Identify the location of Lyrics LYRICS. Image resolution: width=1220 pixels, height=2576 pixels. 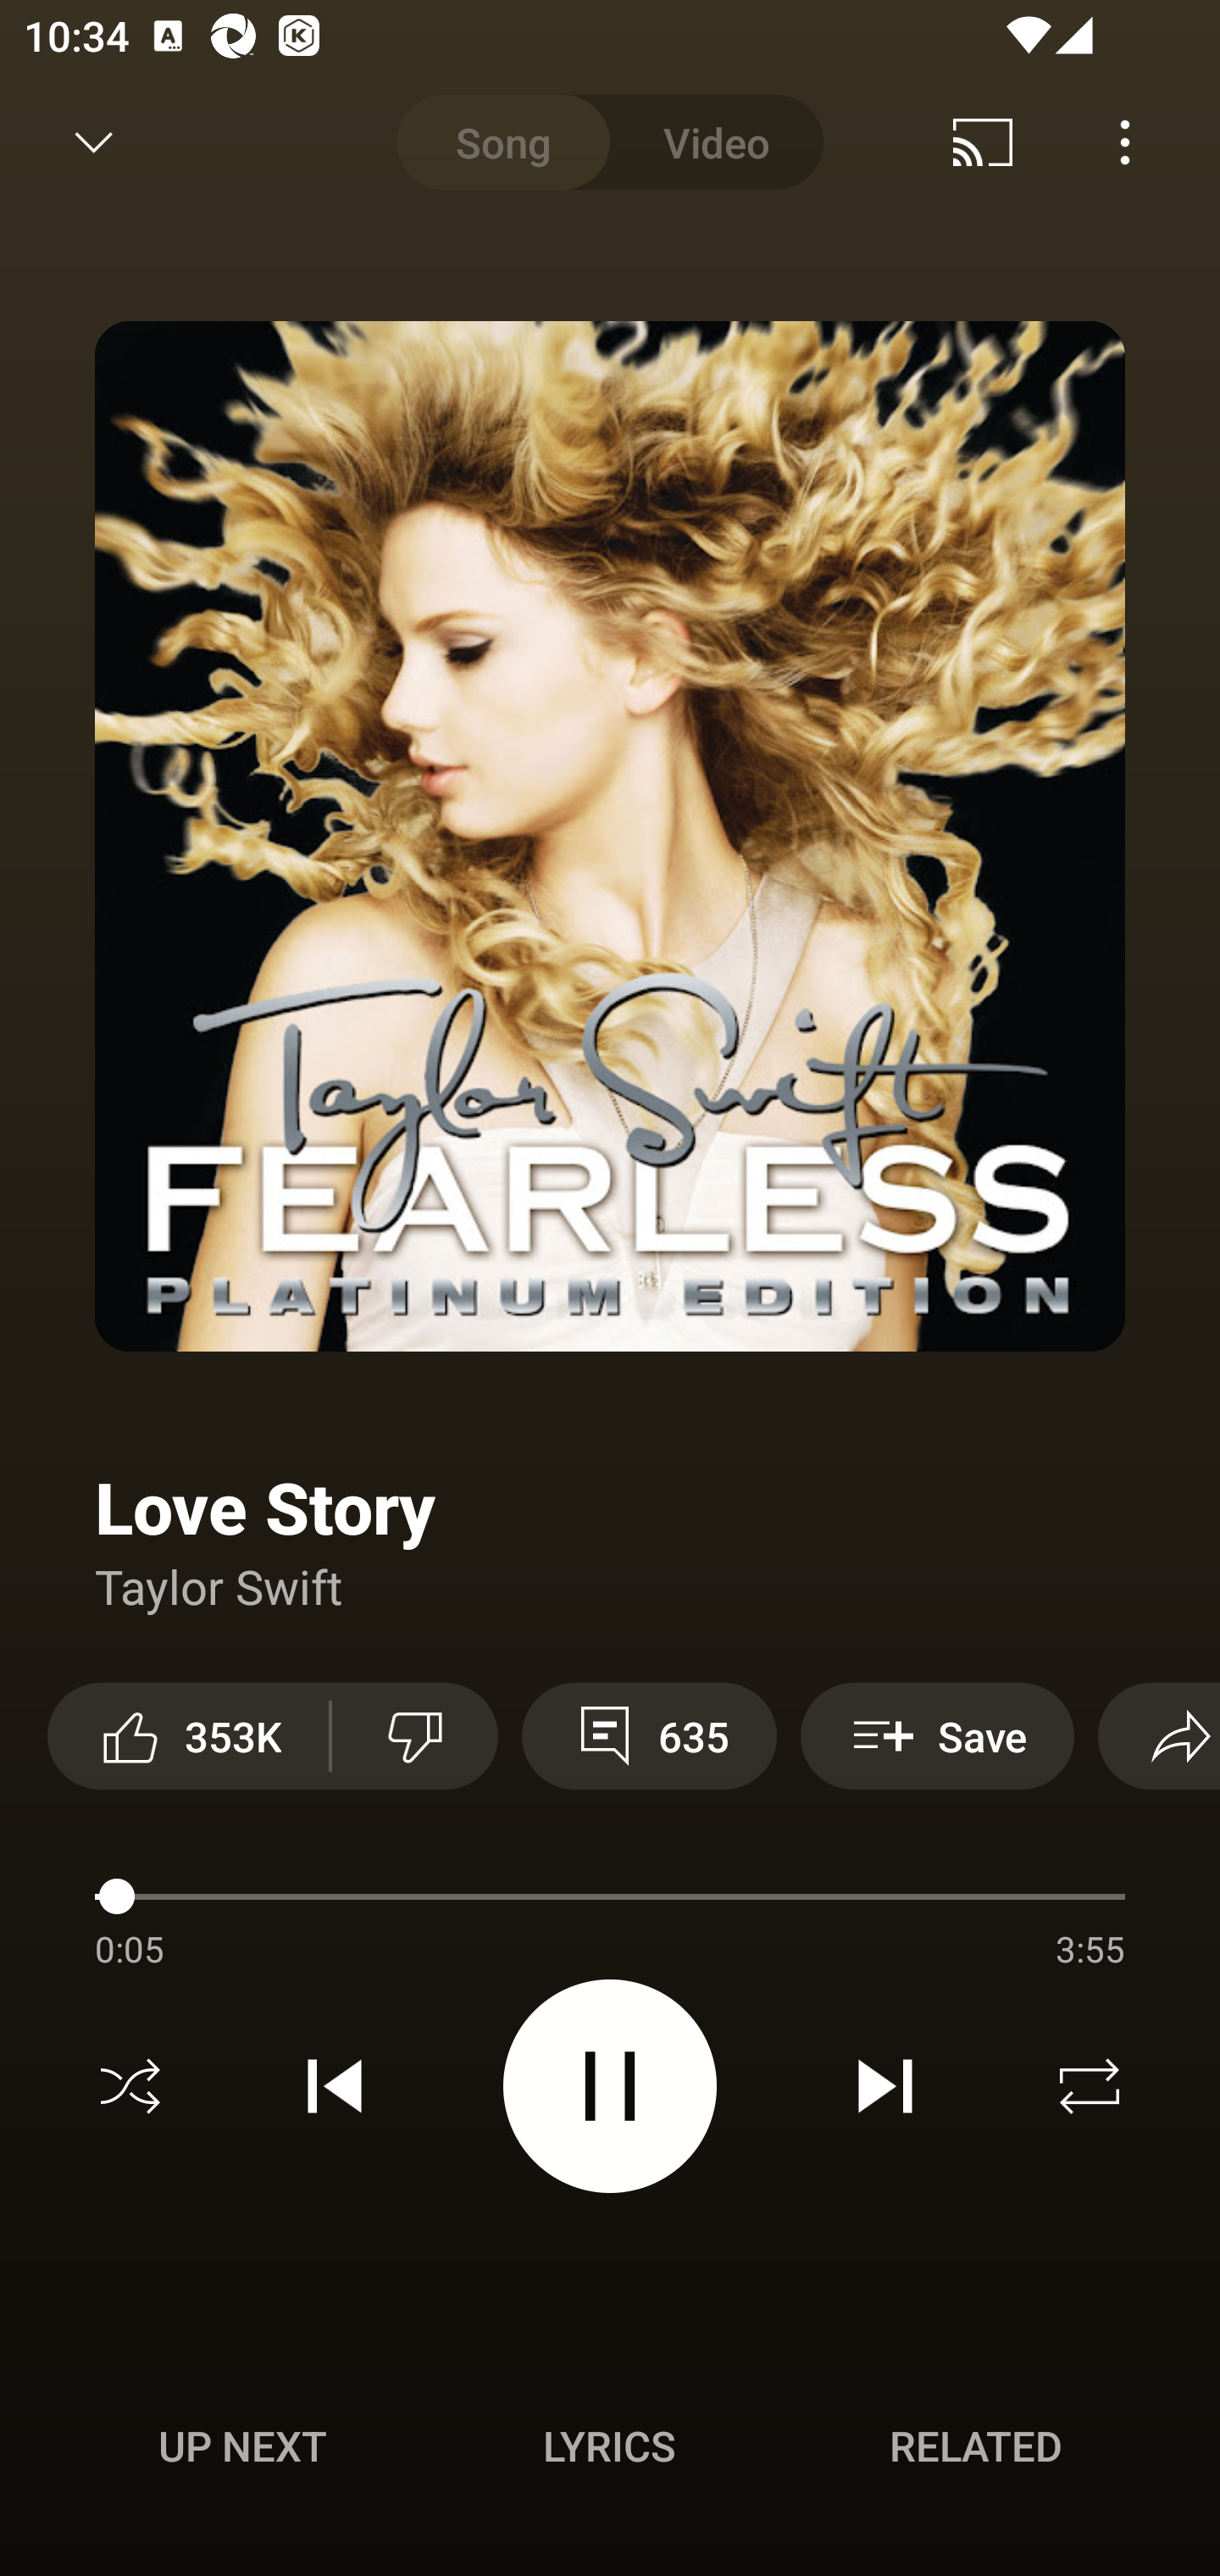
(609, 2446).